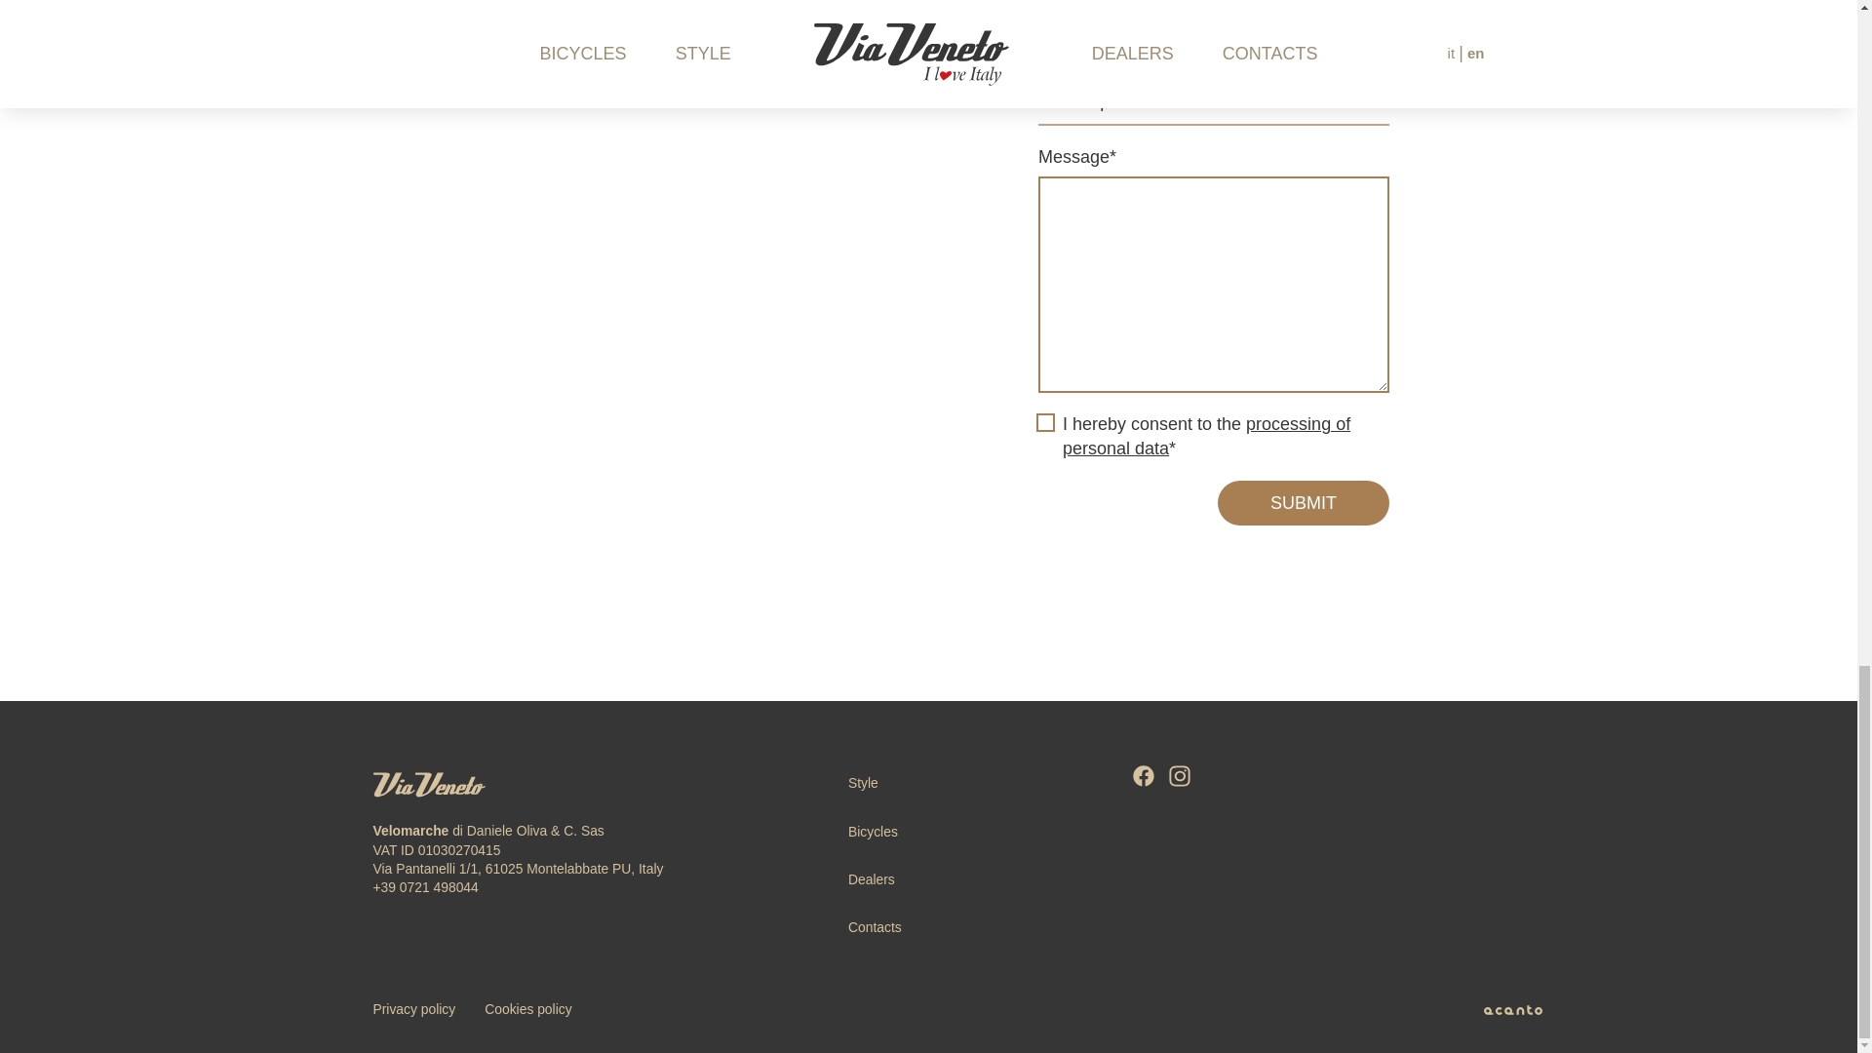 The height and width of the screenshot is (1053, 1872). I want to click on SUBMIT, so click(1303, 502).